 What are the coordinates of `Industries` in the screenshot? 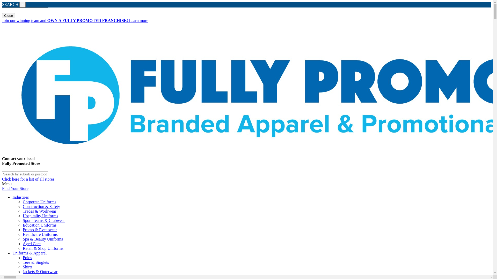 It's located at (252, 197).